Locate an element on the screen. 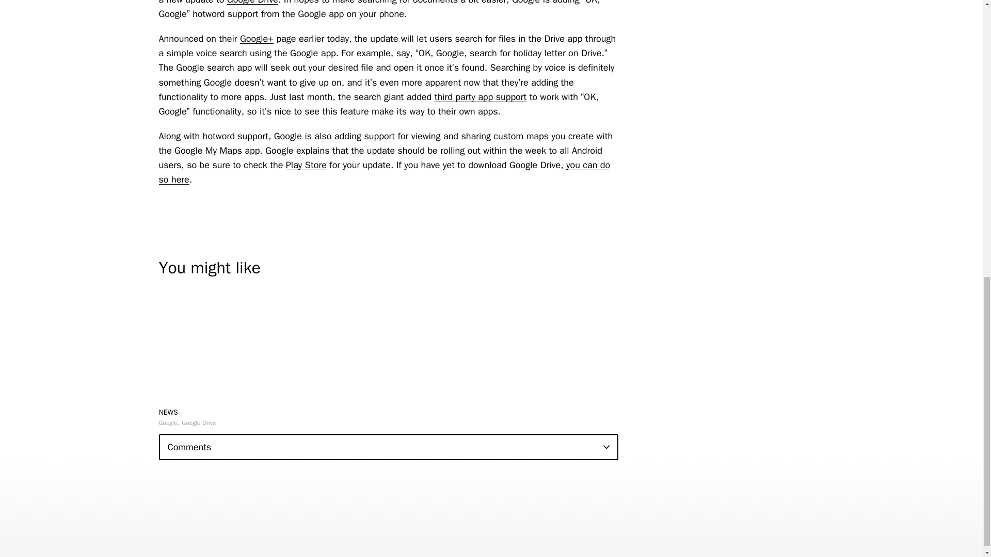  Google Drive is located at coordinates (198, 423).